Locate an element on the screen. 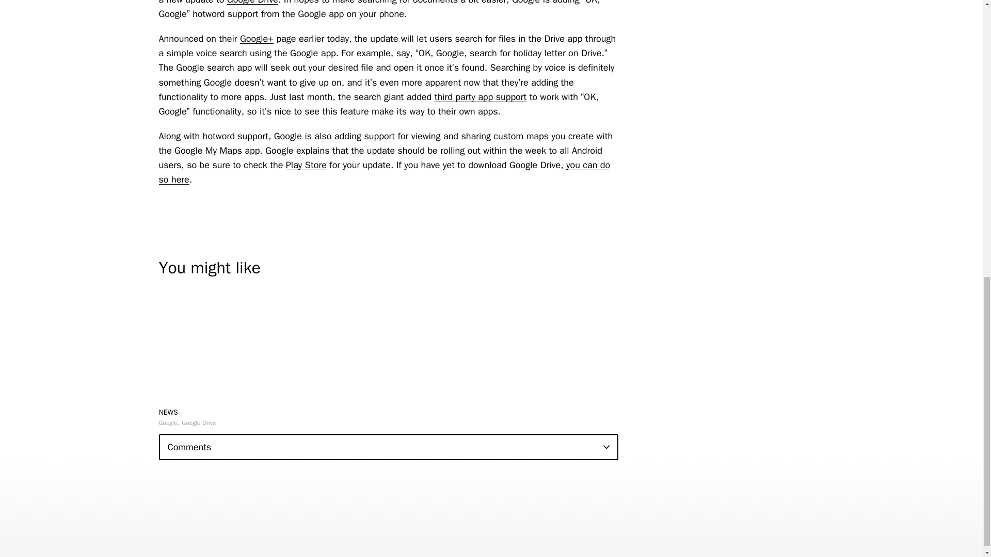  Google Drive is located at coordinates (198, 423).